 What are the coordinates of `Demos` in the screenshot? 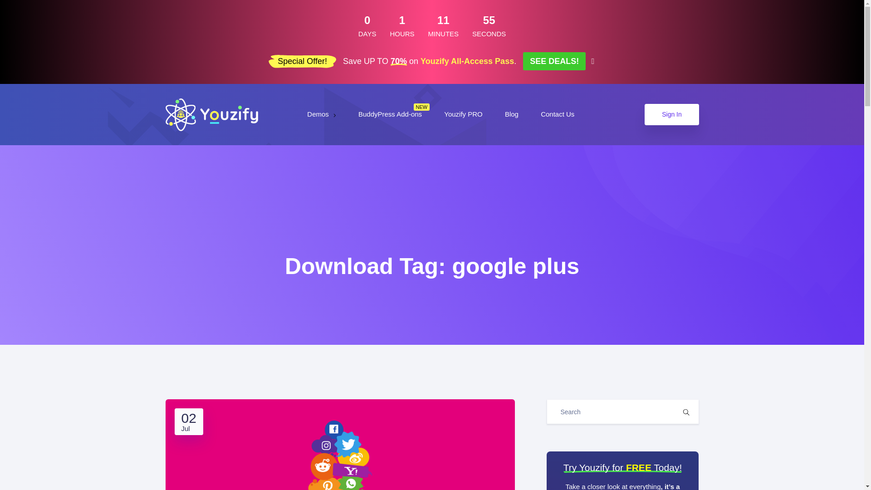 It's located at (322, 114).